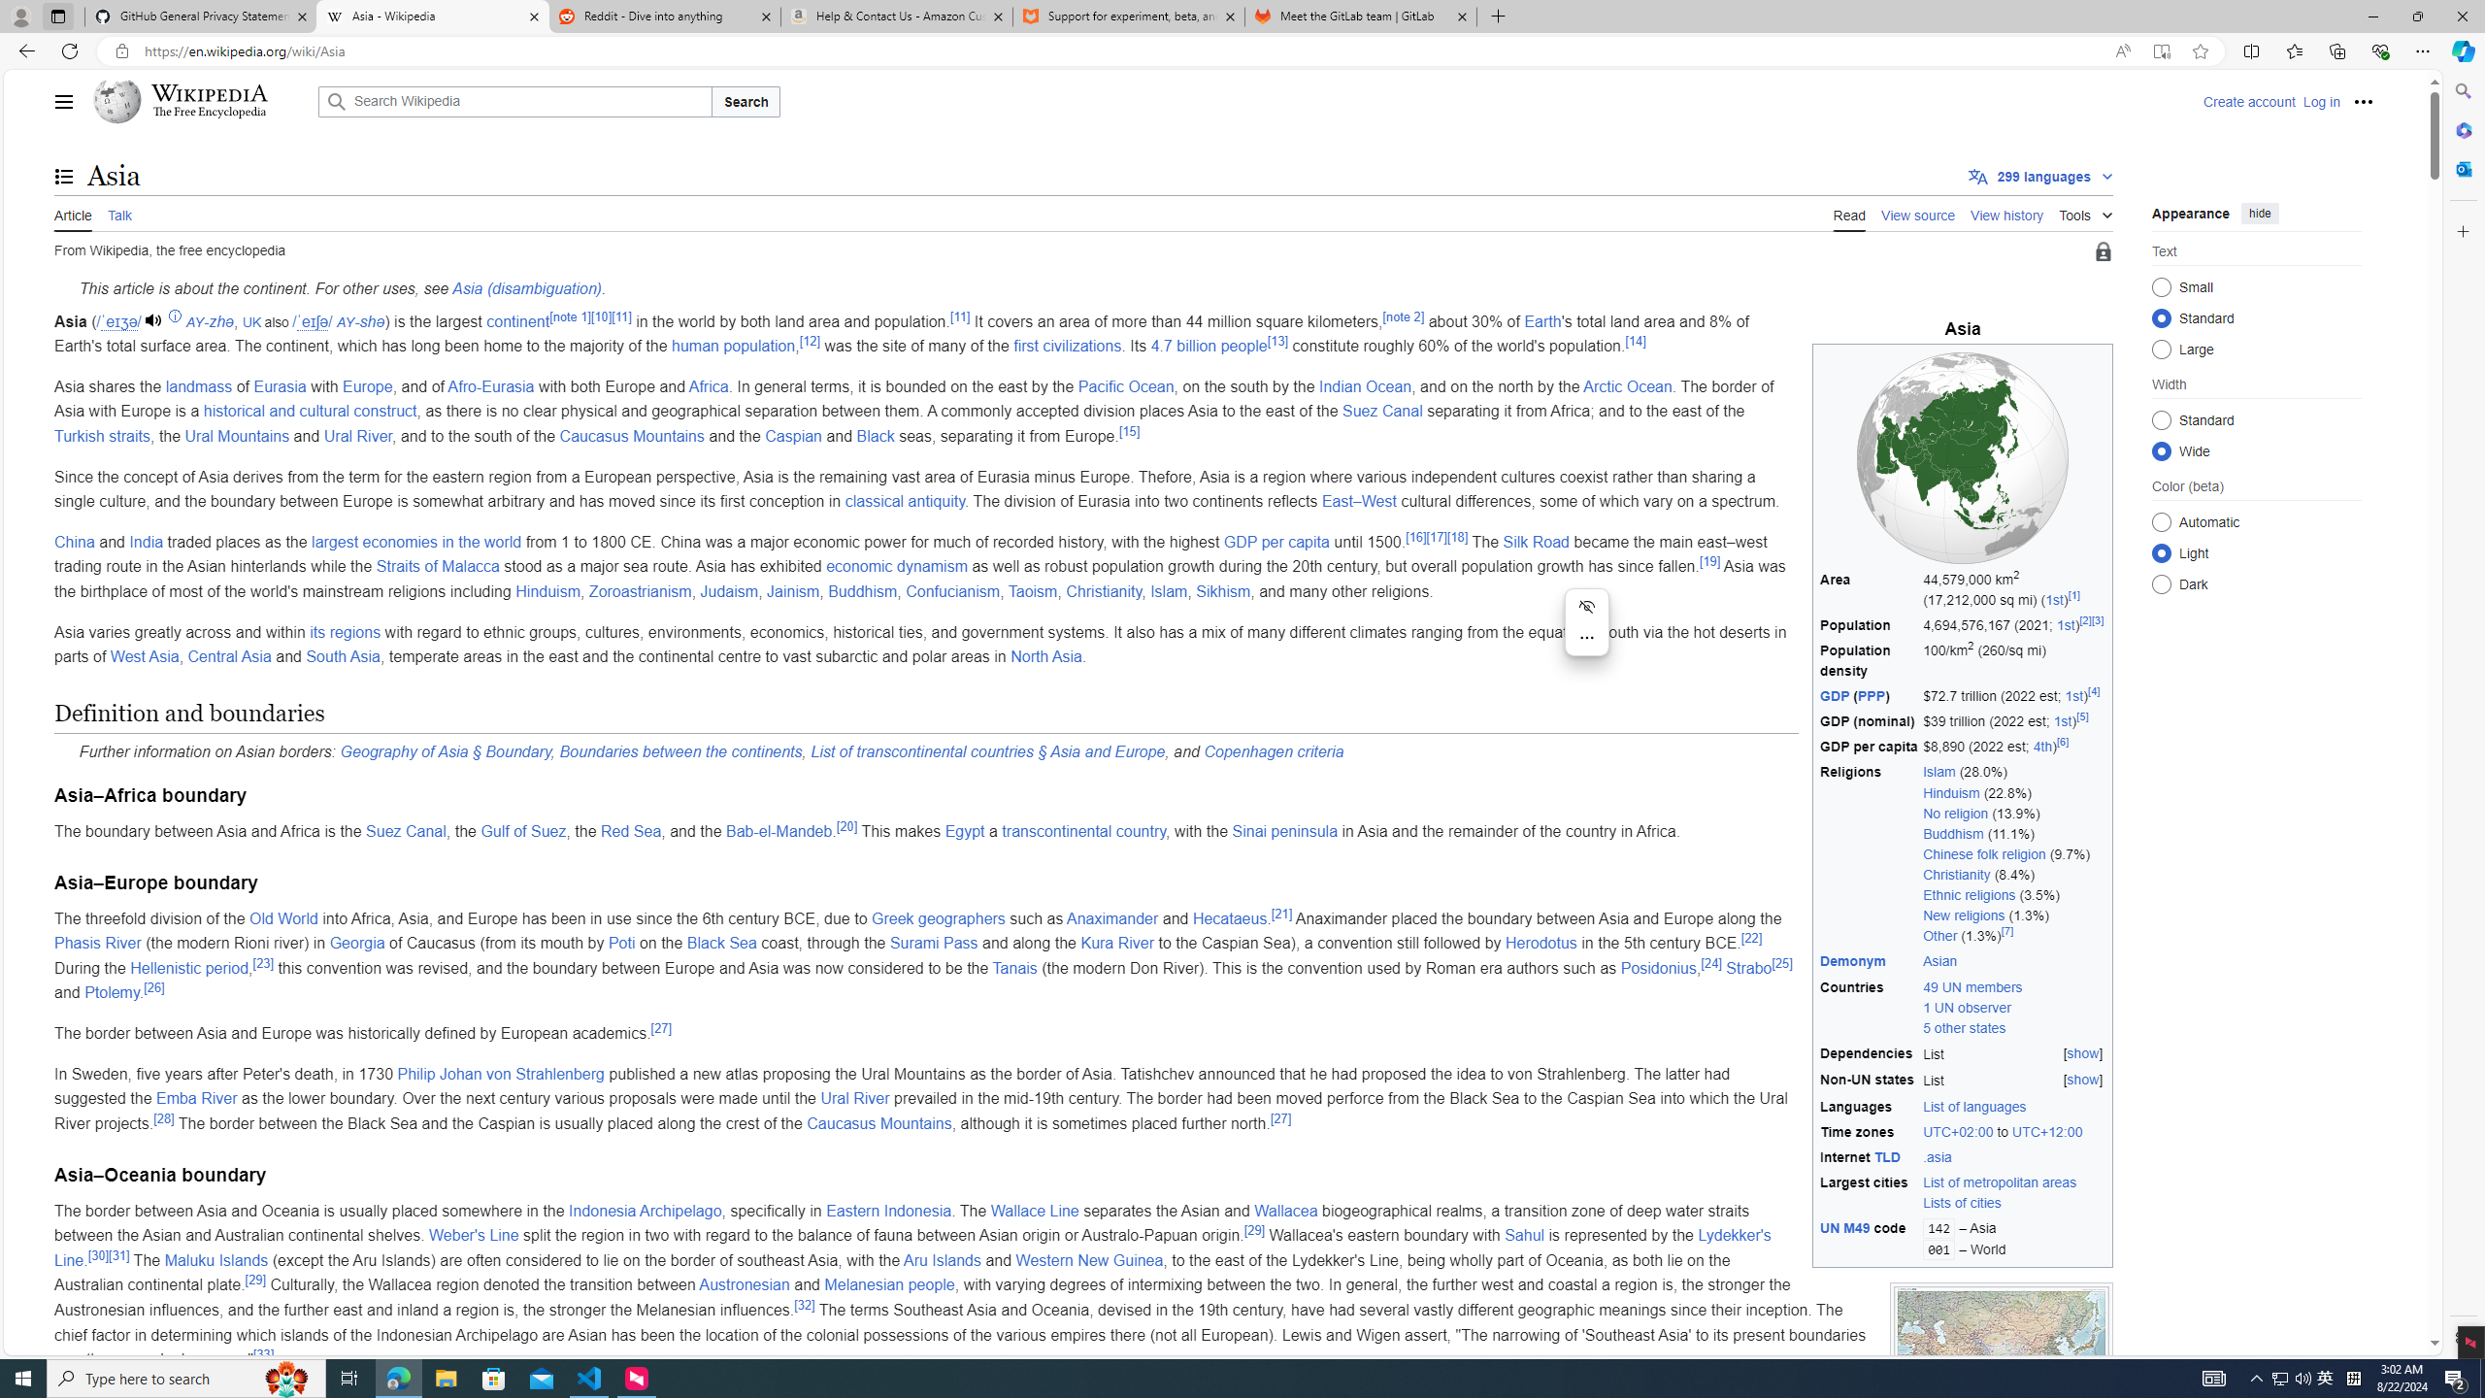 The image size is (2485, 1398). What do you see at coordinates (887, 1210) in the screenshot?
I see `Eastern Indonesia` at bounding box center [887, 1210].